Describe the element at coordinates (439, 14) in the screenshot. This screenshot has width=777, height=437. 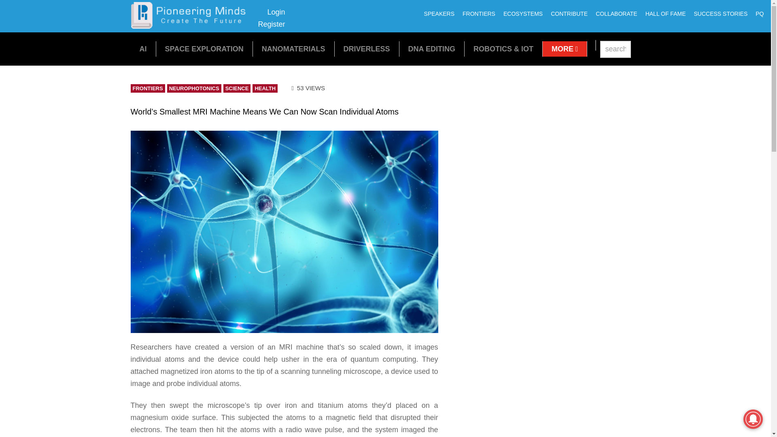
I see `SPEAKERS` at that location.